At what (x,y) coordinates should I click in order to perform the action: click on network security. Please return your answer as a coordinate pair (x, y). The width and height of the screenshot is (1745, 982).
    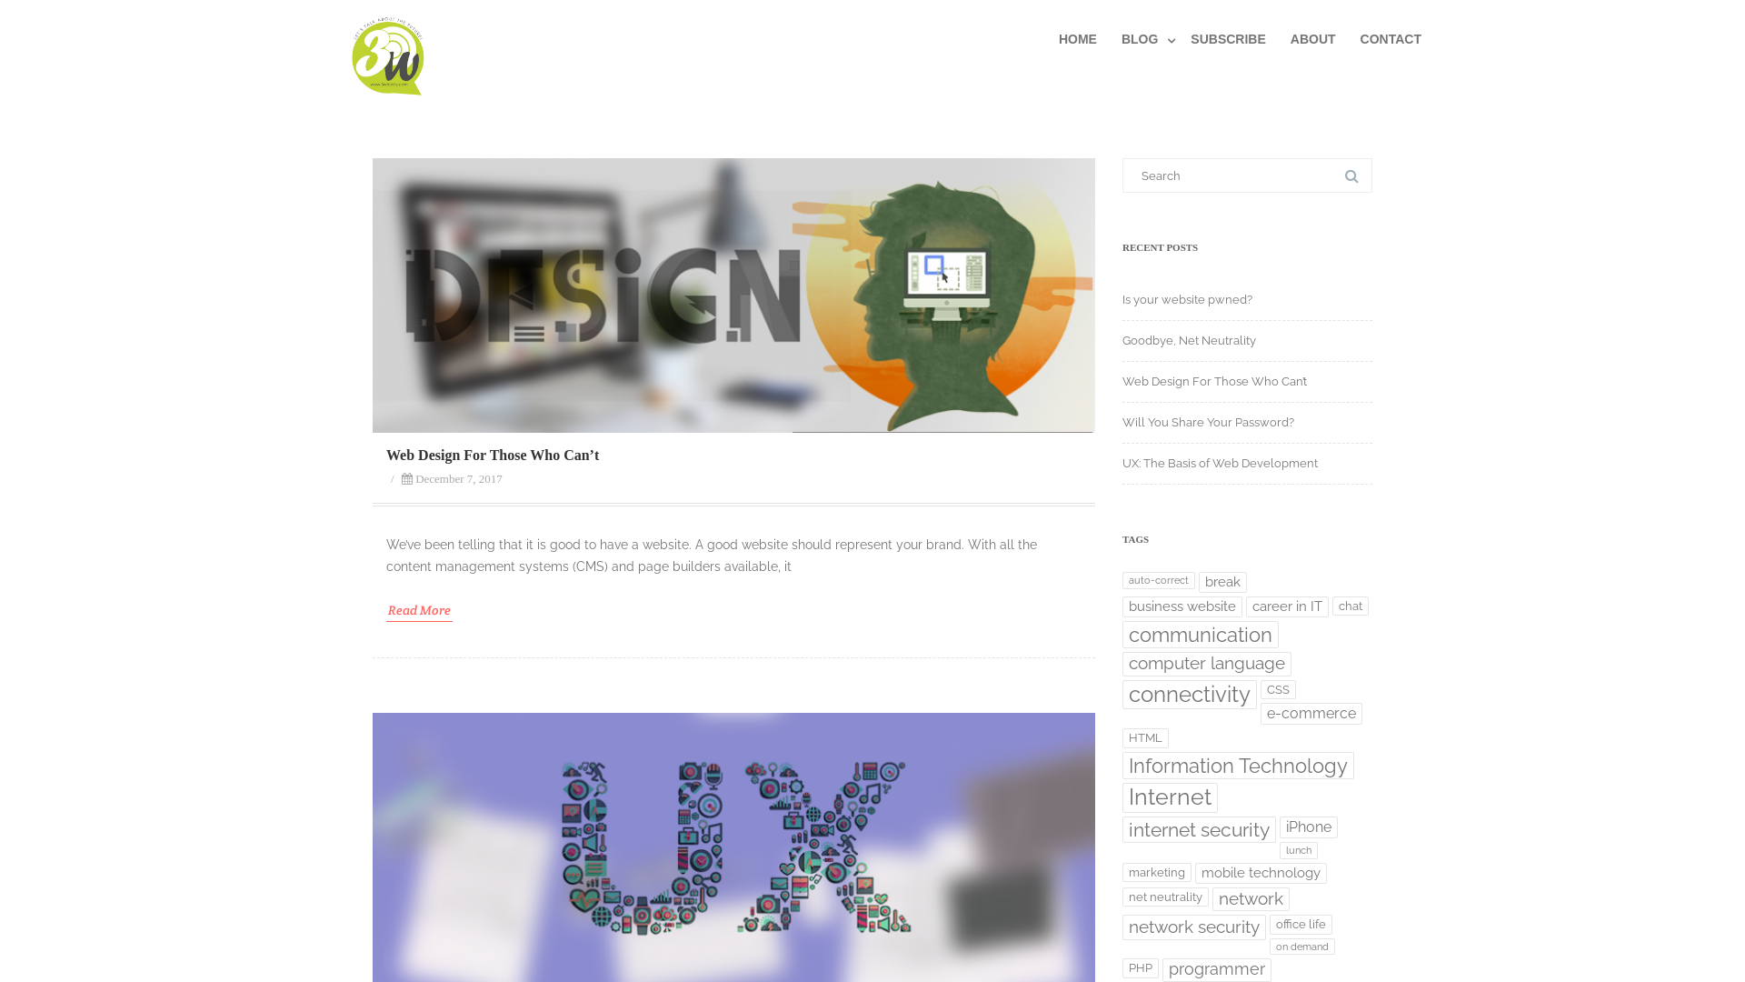
    Looking at the image, I should click on (1194, 927).